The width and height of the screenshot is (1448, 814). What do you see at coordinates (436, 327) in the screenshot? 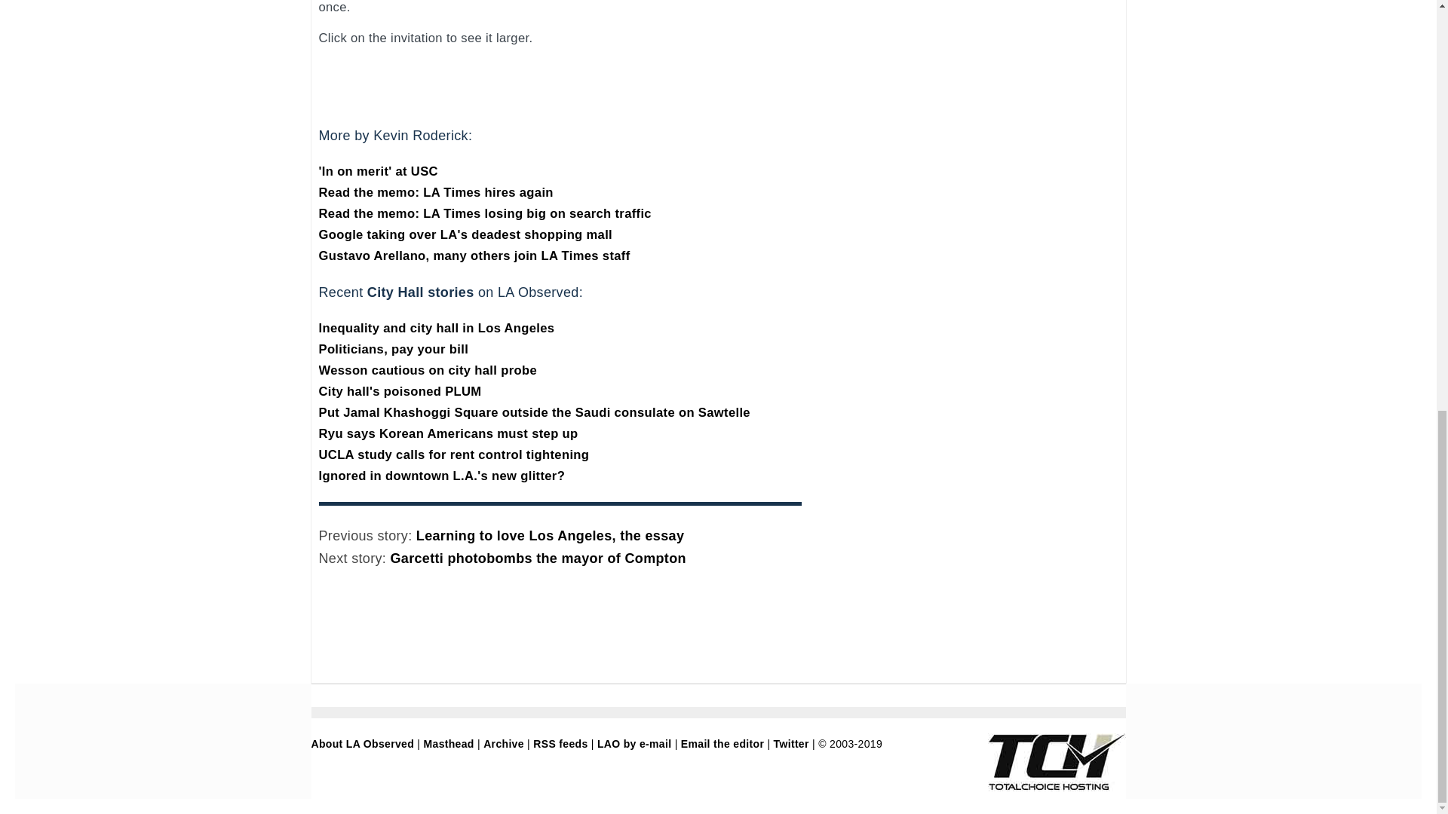
I see `Inequality and city hall in Los Angeles` at bounding box center [436, 327].